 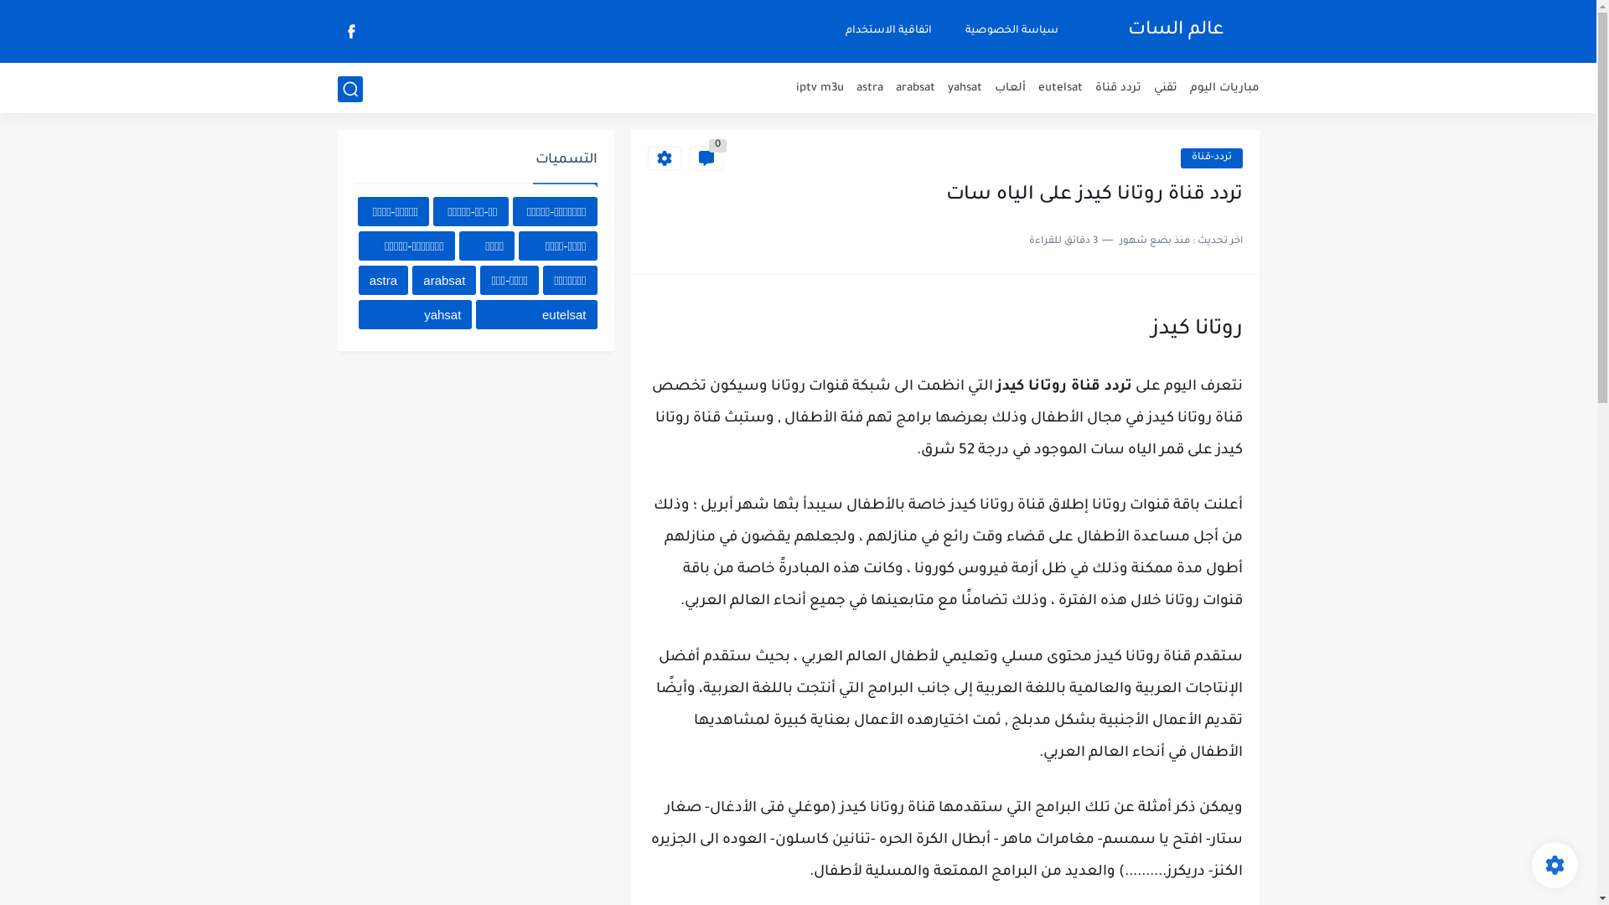 What do you see at coordinates (870, 89) in the screenshot?
I see `astra` at bounding box center [870, 89].